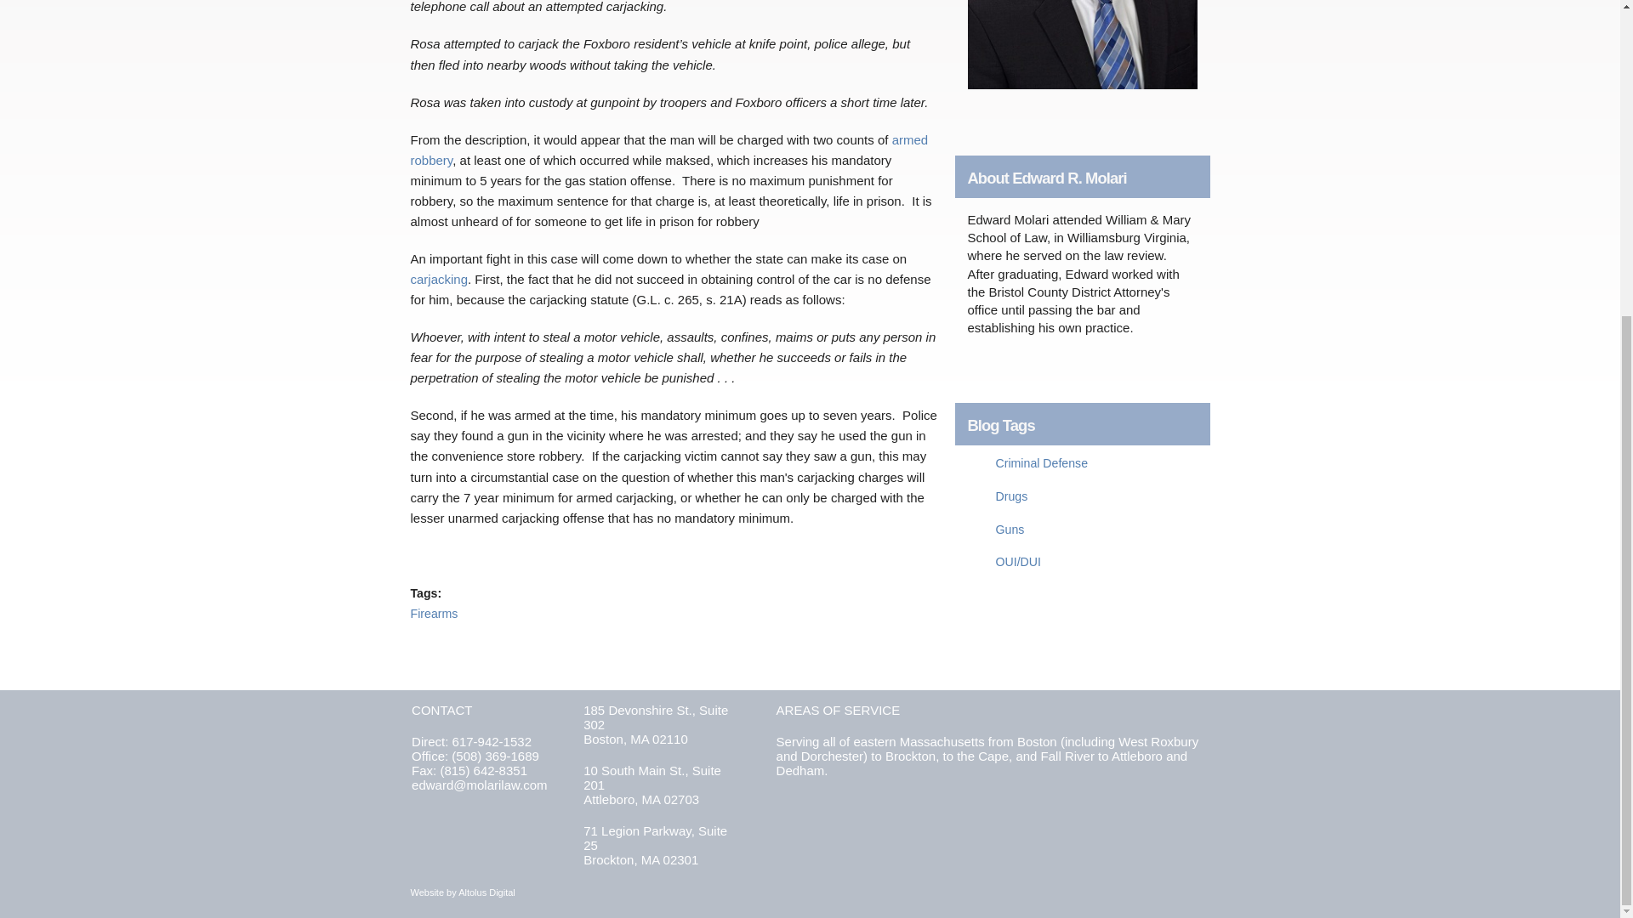 This screenshot has height=918, width=1633. I want to click on Drug Crimes, so click(1010, 496).